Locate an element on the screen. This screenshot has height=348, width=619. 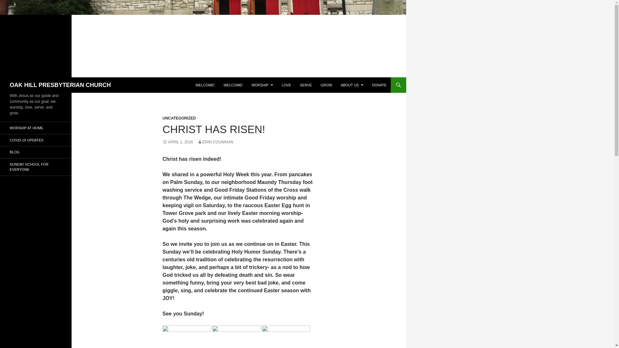
WELCOME! is located at coordinates (205, 85).